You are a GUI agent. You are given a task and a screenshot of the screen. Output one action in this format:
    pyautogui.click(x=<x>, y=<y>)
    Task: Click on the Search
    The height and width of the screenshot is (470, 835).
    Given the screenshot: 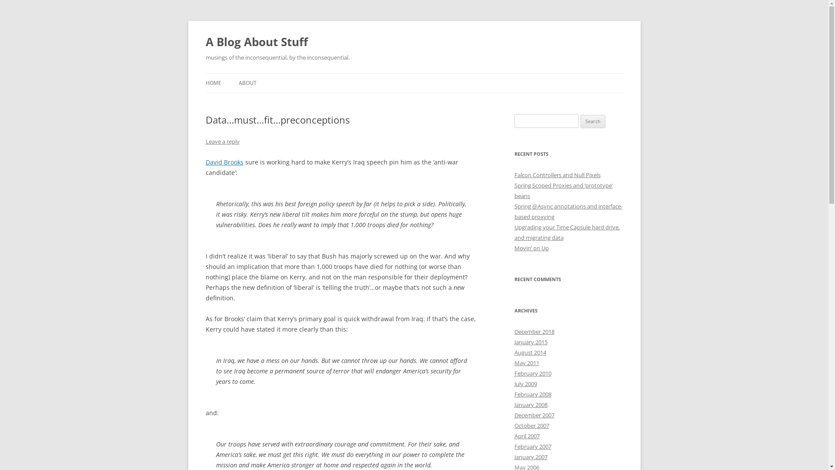 What is the action you would take?
    pyautogui.click(x=593, y=121)
    